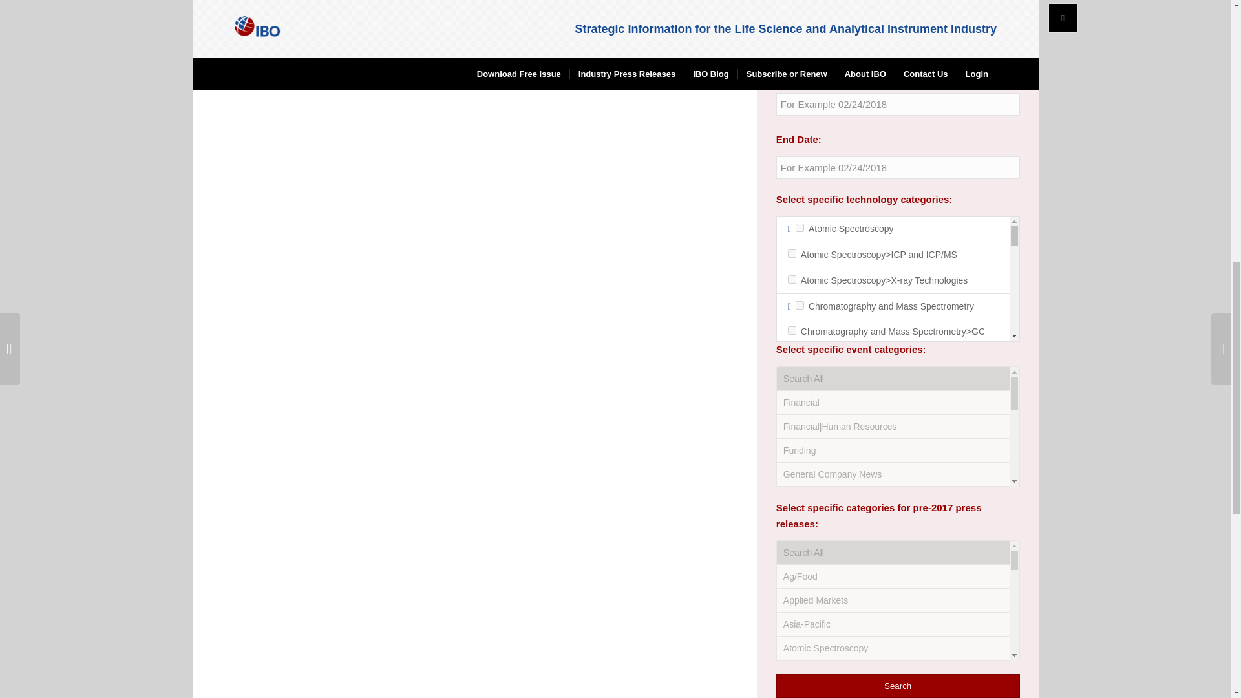  Describe the element at coordinates (792, 331) in the screenshot. I see `chromatography-and-mass-spectrometrygc` at that location.